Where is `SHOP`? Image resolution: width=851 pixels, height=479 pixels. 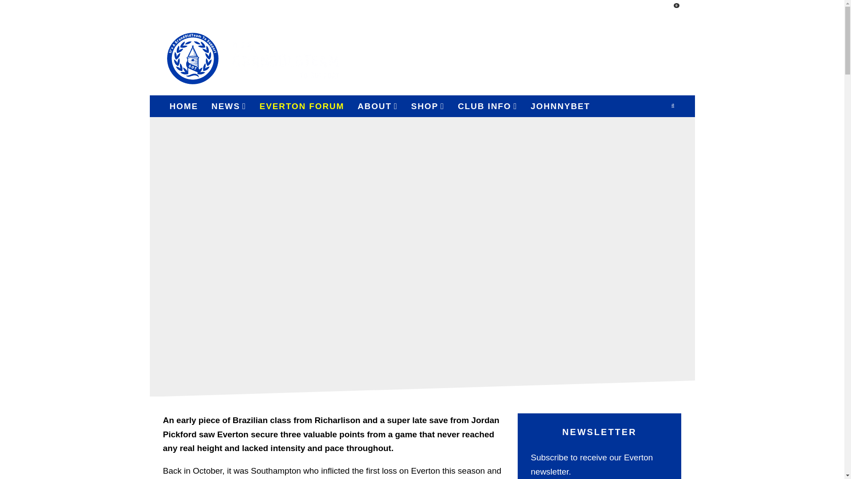
SHOP is located at coordinates (428, 106).